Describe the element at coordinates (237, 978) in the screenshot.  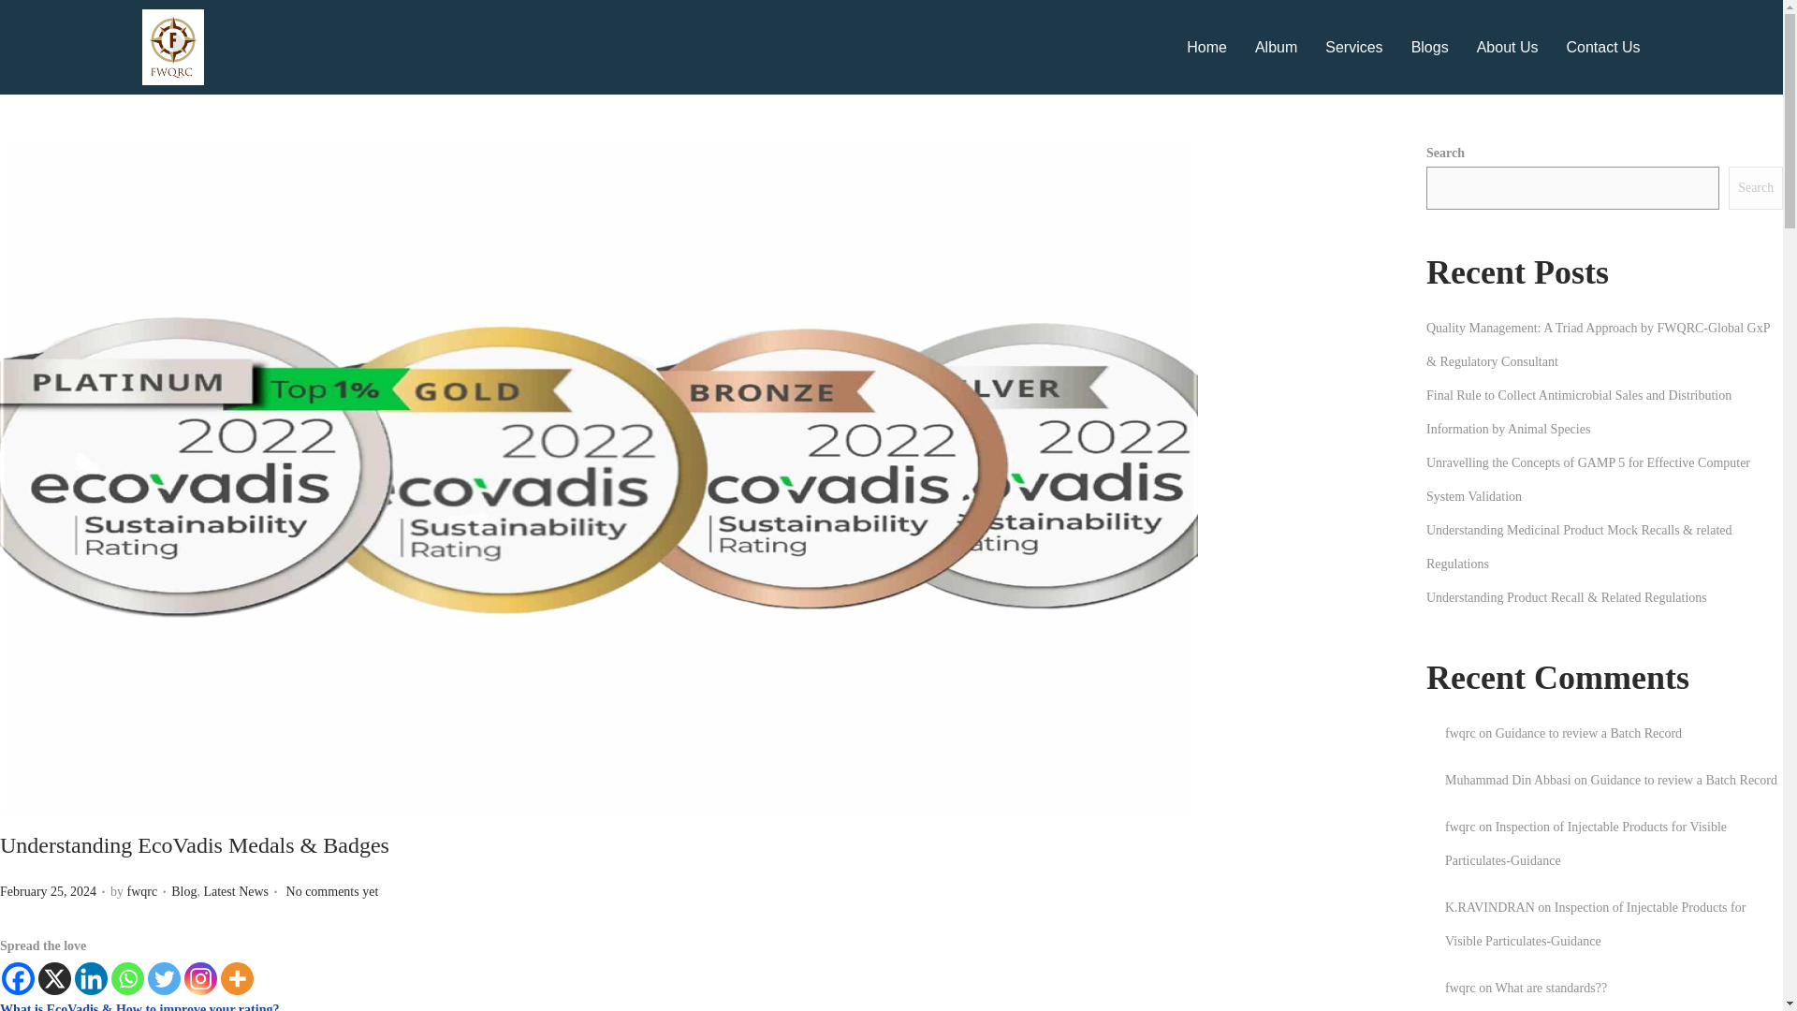
I see `More` at that location.